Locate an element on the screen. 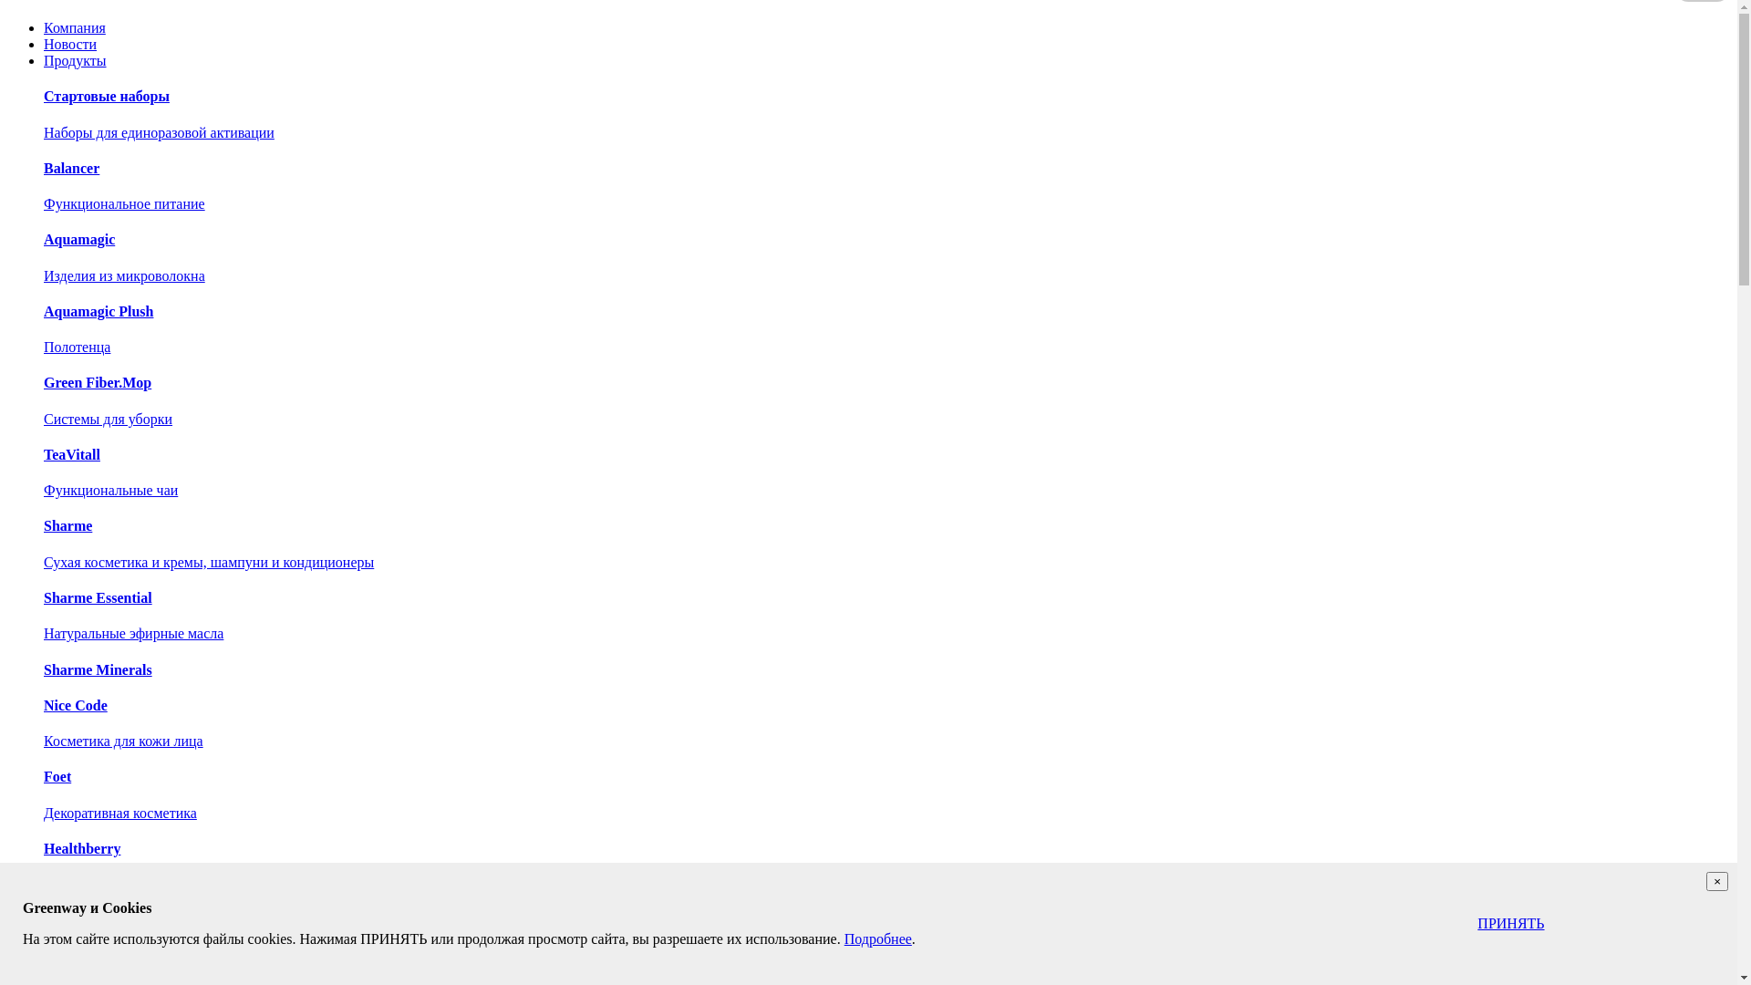 This screenshot has width=1751, height=985. Balancer is located at coordinates (71, 168).